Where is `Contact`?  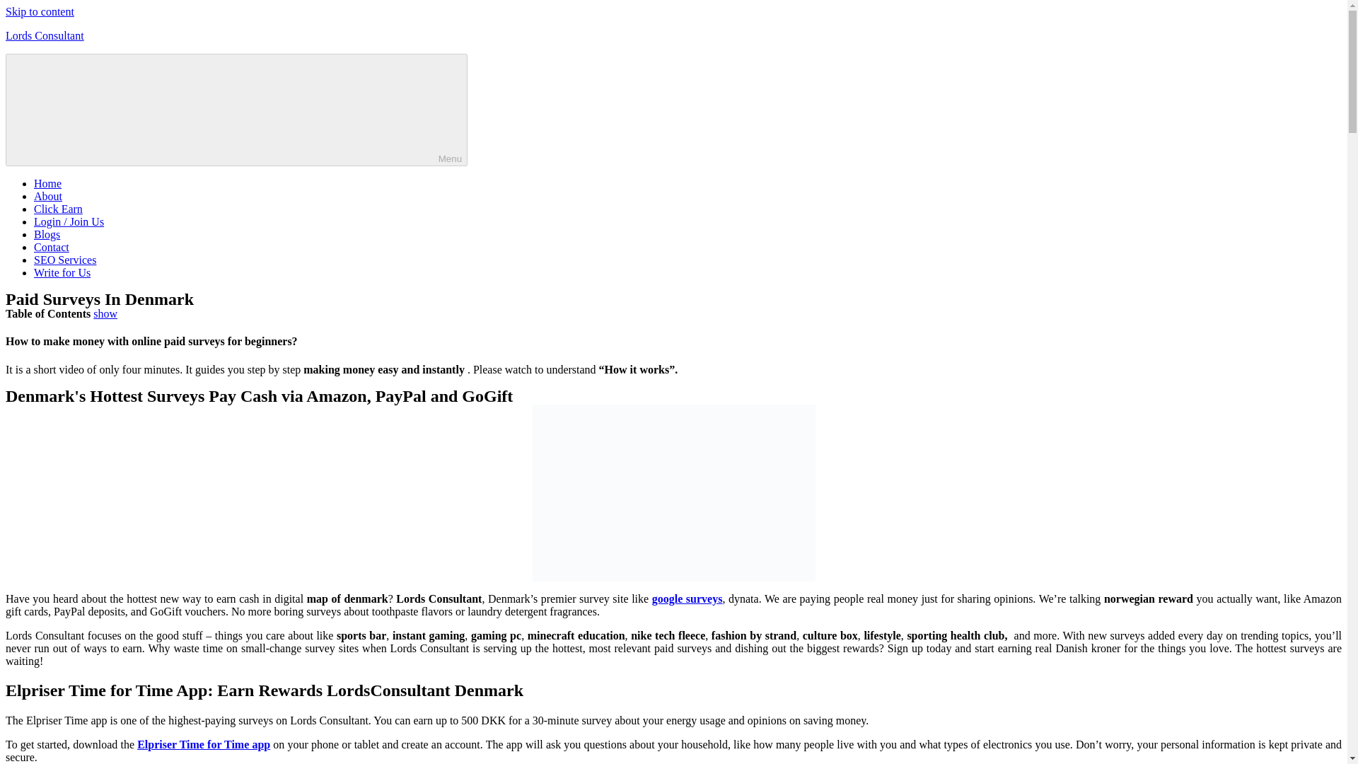
Contact is located at coordinates (51, 247).